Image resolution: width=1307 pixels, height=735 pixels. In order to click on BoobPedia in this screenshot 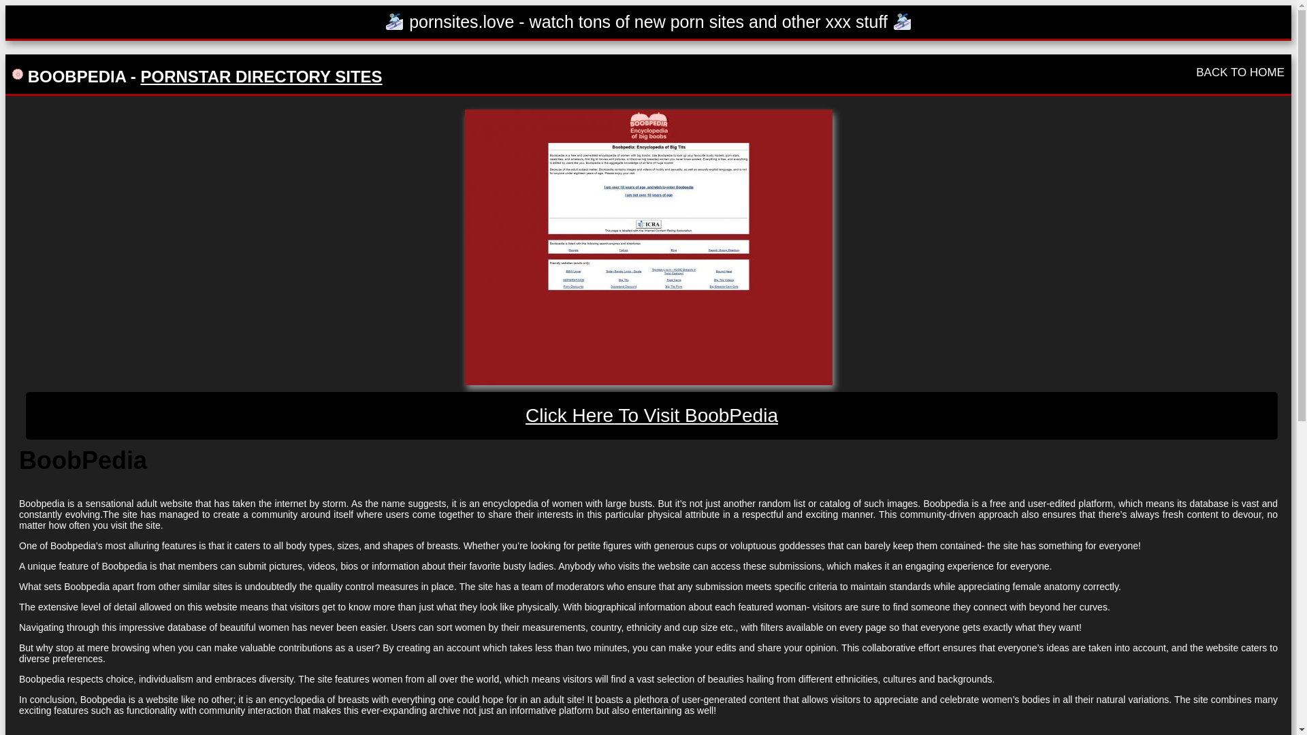, I will do `click(652, 415)`.